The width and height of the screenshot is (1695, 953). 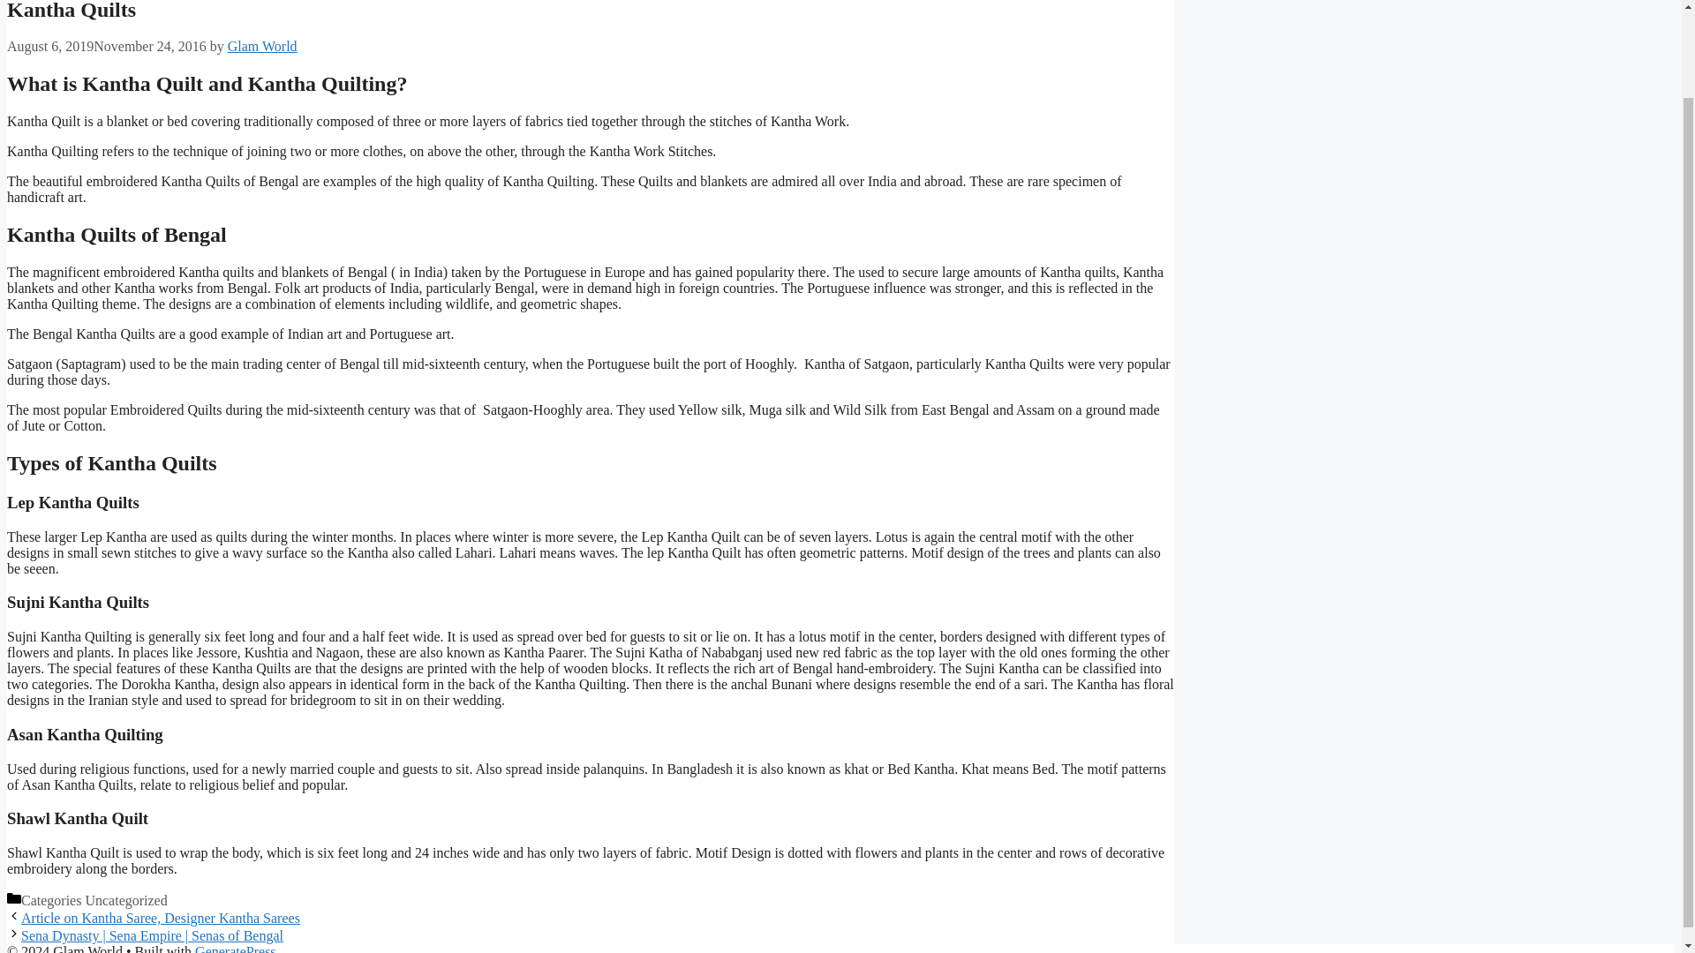 What do you see at coordinates (160, 918) in the screenshot?
I see `Article on Kantha Saree, Designer Kantha Sarees` at bounding box center [160, 918].